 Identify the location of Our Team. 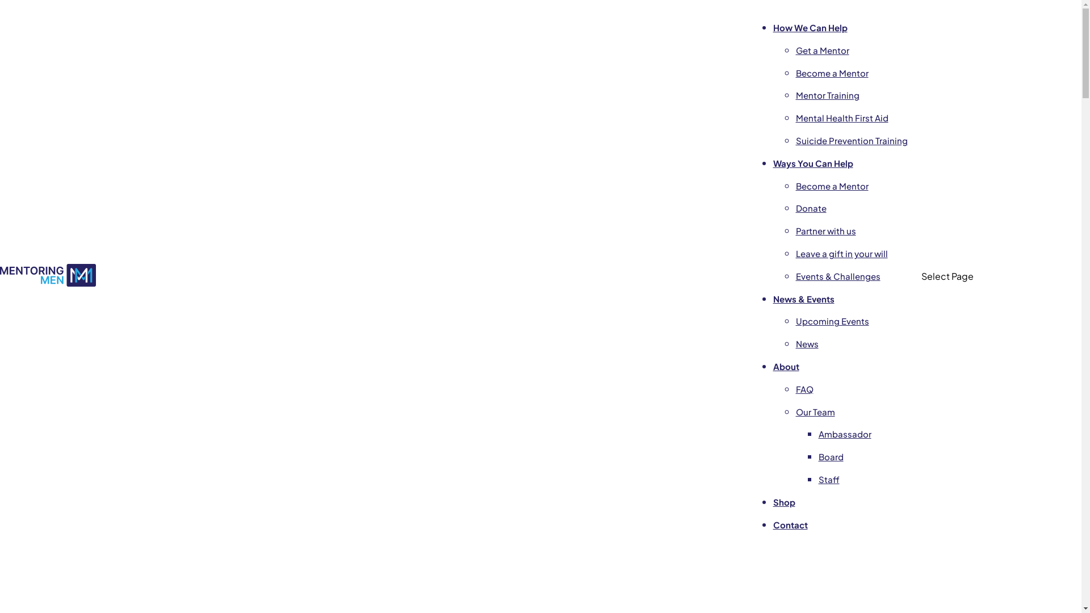
(815, 412).